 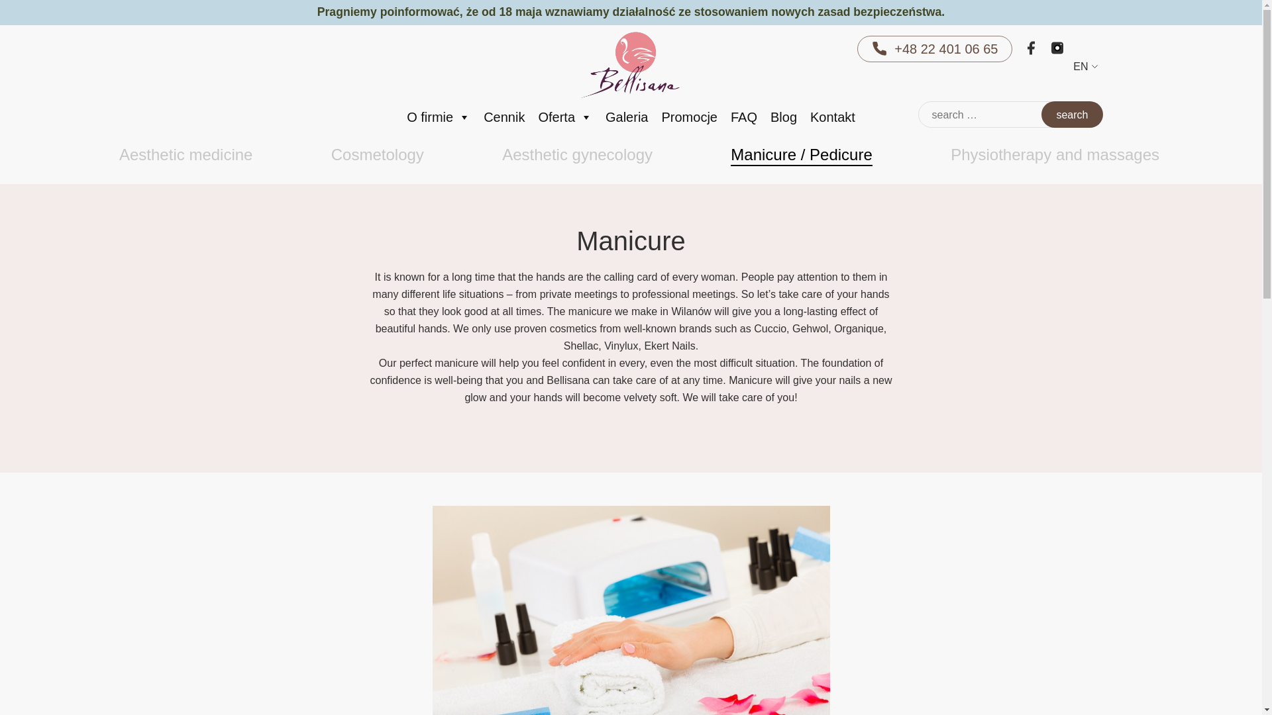 What do you see at coordinates (504, 117) in the screenshot?
I see `Cennik` at bounding box center [504, 117].